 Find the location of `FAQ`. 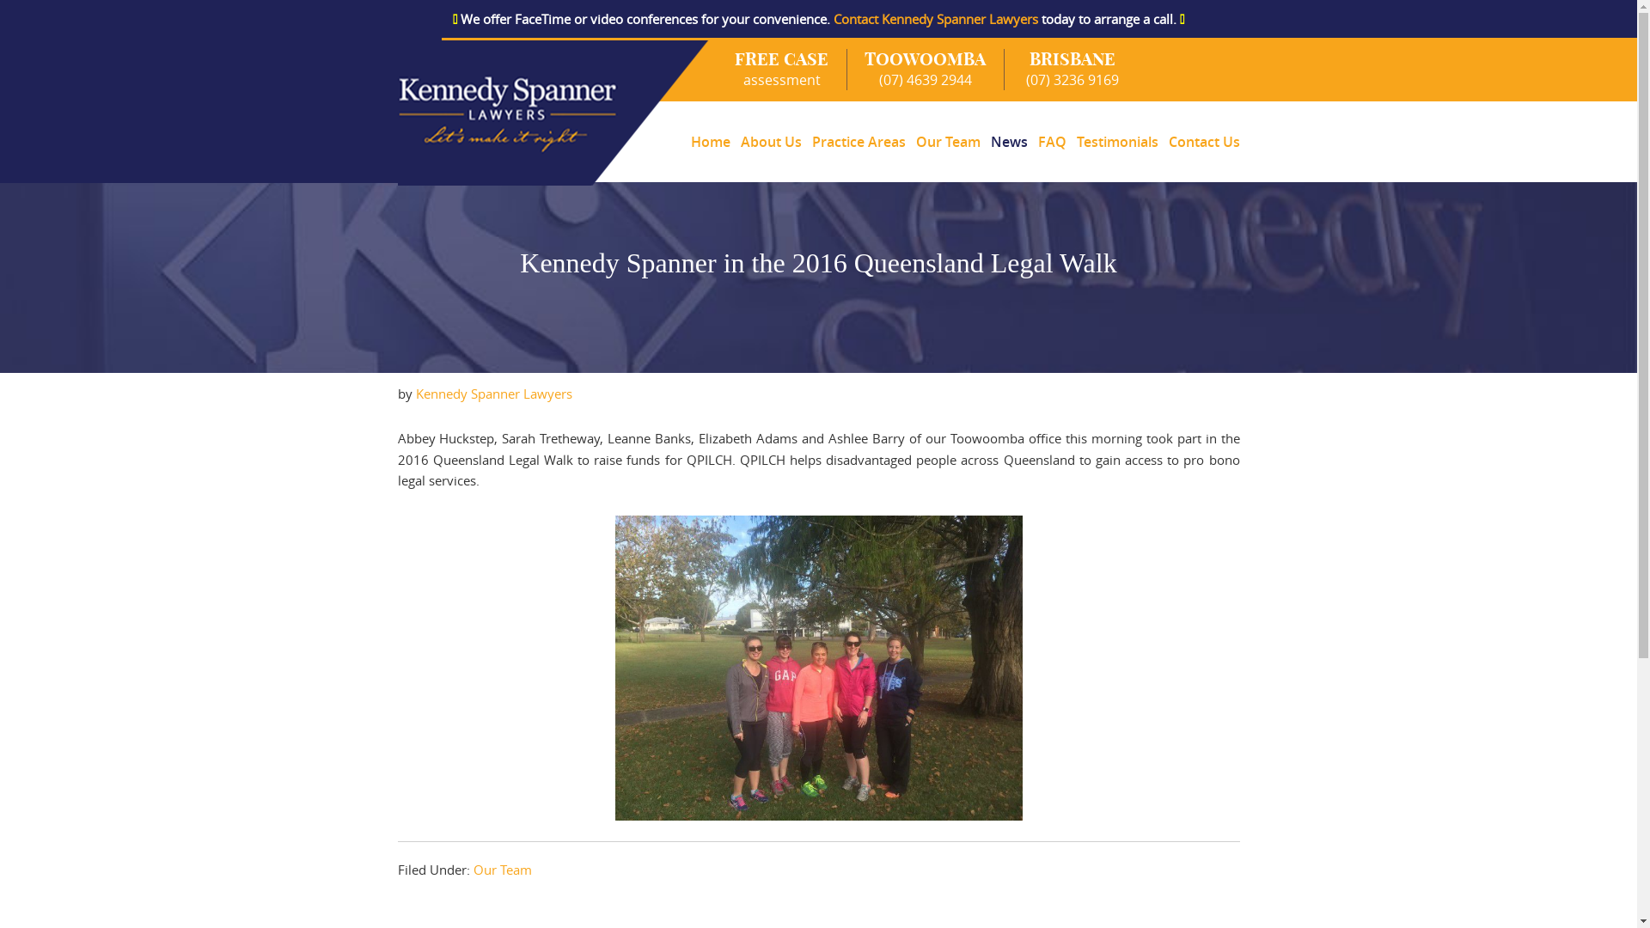

FAQ is located at coordinates (1052, 142).